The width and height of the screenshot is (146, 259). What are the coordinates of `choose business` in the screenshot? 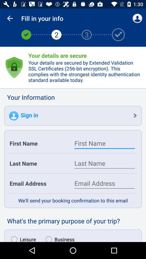 It's located at (59, 238).